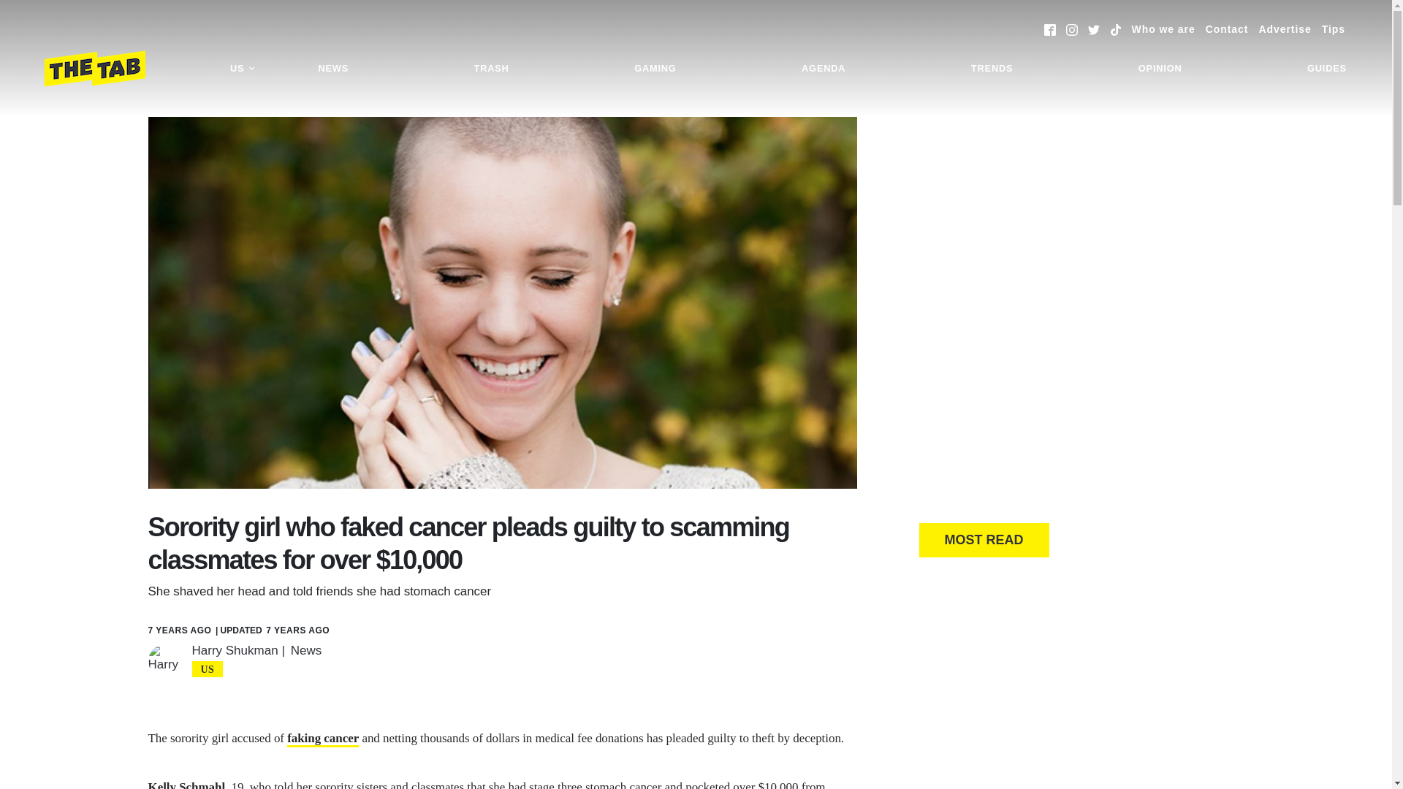 The width and height of the screenshot is (1403, 789). What do you see at coordinates (992, 69) in the screenshot?
I see `TRENDS` at bounding box center [992, 69].